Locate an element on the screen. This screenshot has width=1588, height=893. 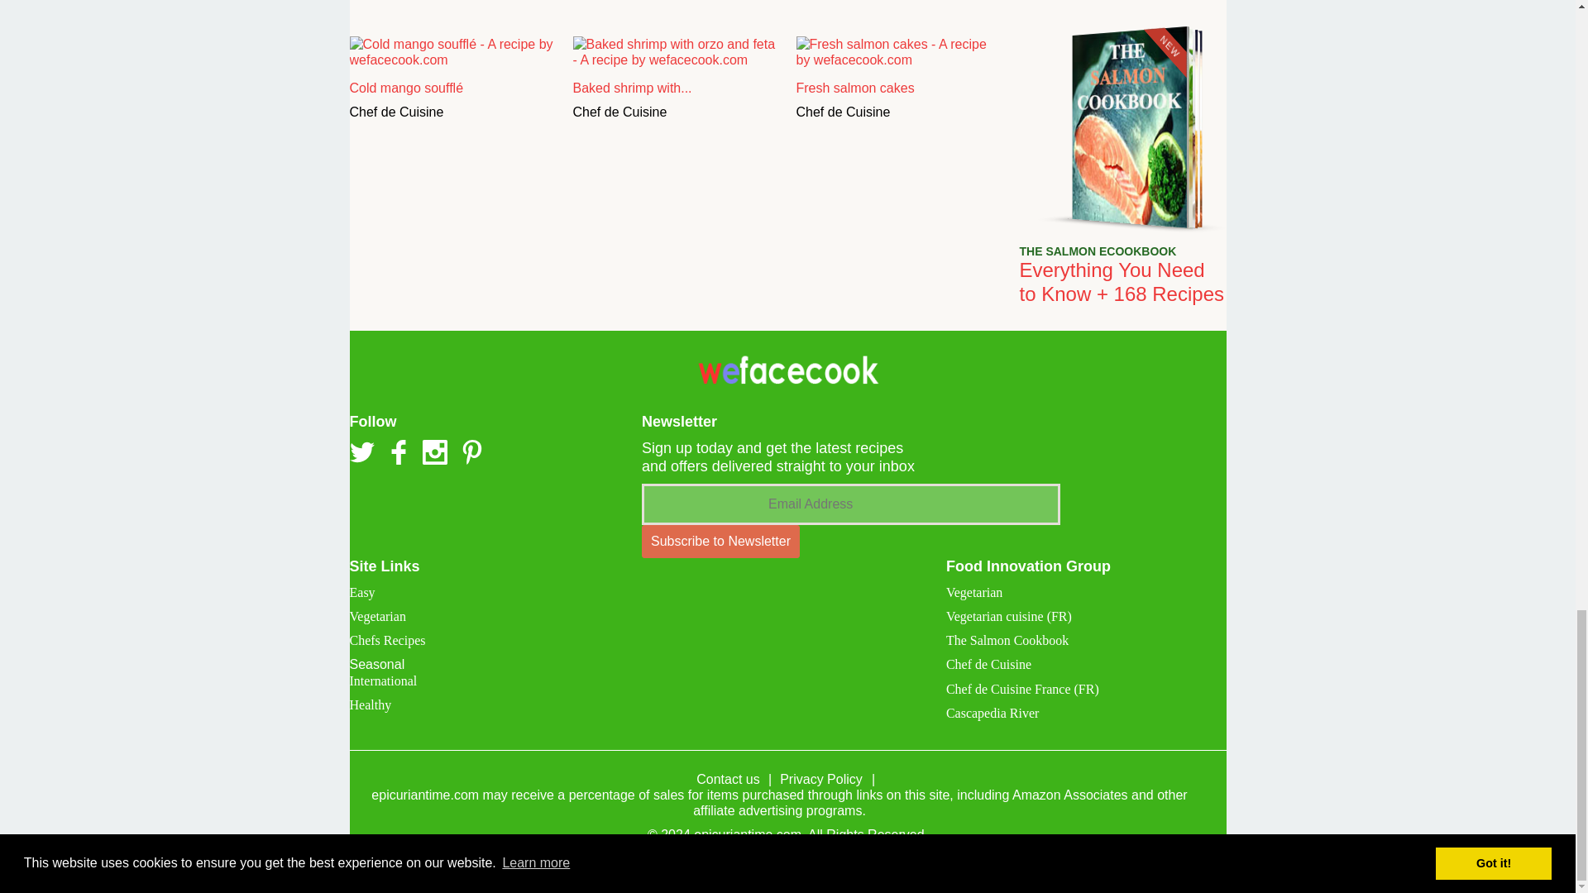
Subscribe to Newsletter is located at coordinates (720, 542).